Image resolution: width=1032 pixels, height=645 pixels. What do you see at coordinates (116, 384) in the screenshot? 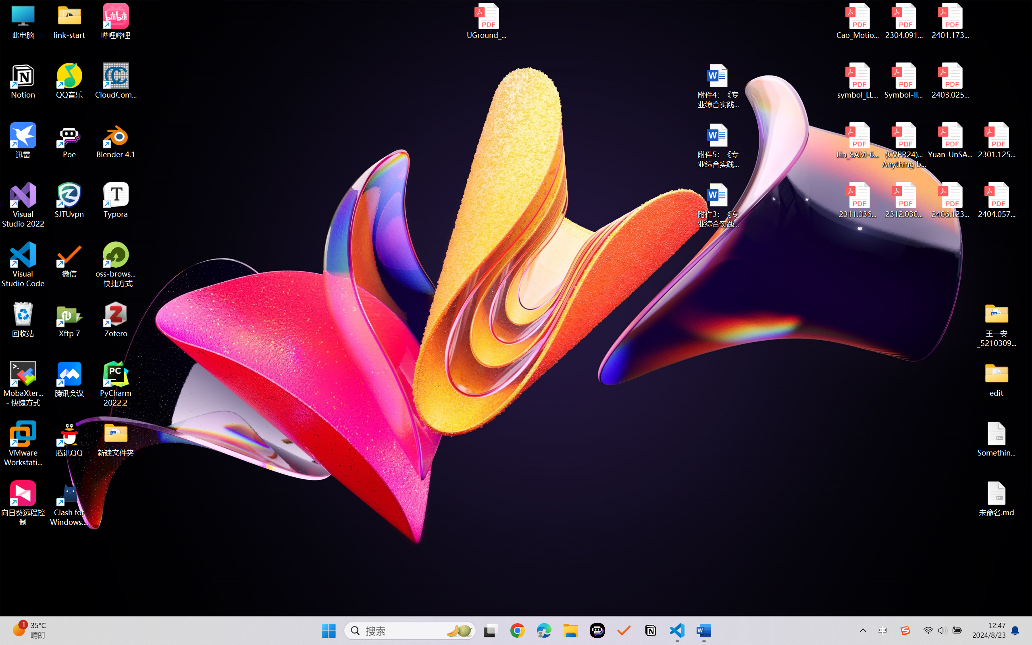
I see `PyCharm 2022.2` at bounding box center [116, 384].